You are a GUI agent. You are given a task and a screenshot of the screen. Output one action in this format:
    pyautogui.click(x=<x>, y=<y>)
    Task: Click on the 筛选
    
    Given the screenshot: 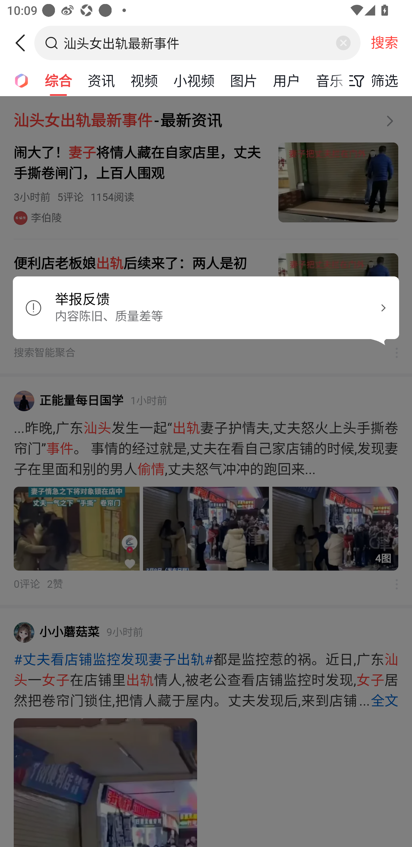 What is the action you would take?
    pyautogui.click(x=371, y=81)
    